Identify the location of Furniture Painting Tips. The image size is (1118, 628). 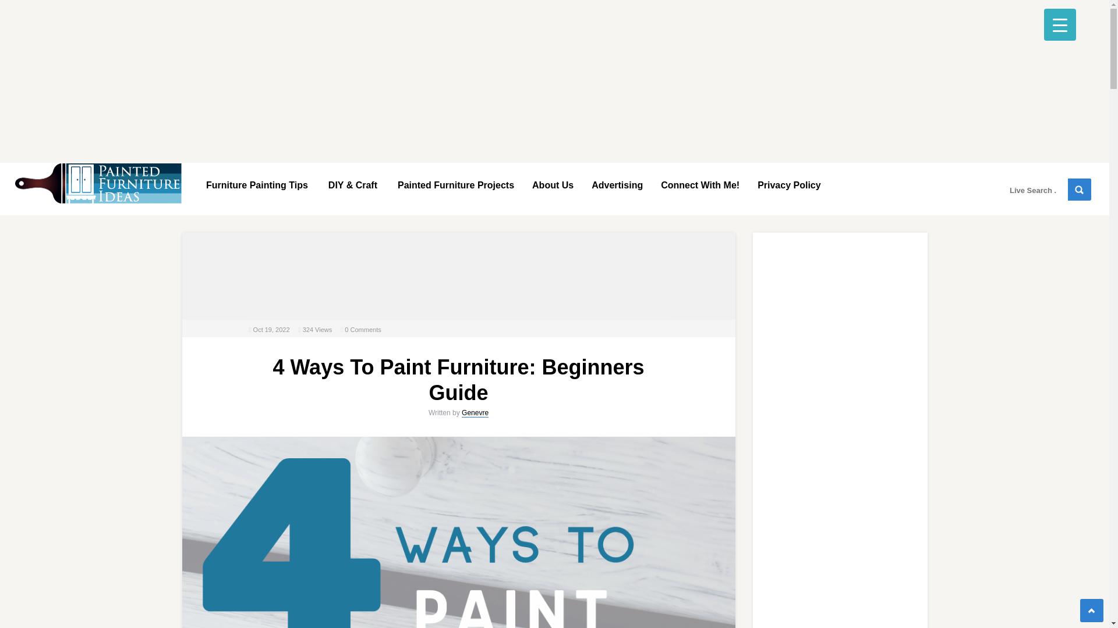
(256, 184).